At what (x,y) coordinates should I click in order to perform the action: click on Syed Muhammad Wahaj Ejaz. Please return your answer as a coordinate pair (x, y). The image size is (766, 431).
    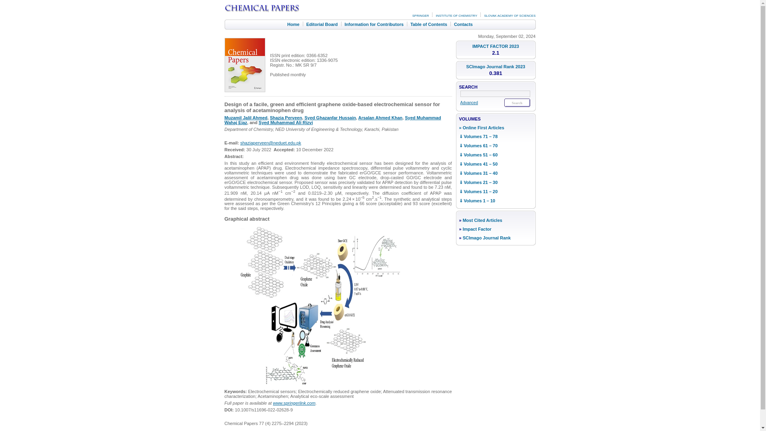
    Looking at the image, I should click on (333, 120).